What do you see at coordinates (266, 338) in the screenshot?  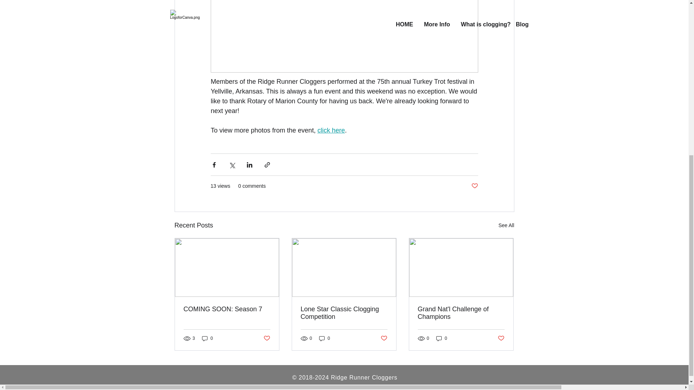 I see `Post not marked as liked` at bounding box center [266, 338].